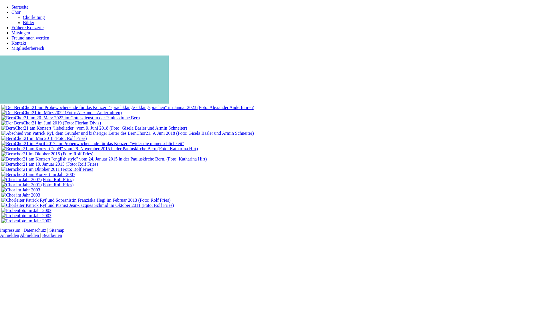 The width and height of the screenshot is (549, 309). What do you see at coordinates (19, 43) in the screenshot?
I see `Kontakt` at bounding box center [19, 43].